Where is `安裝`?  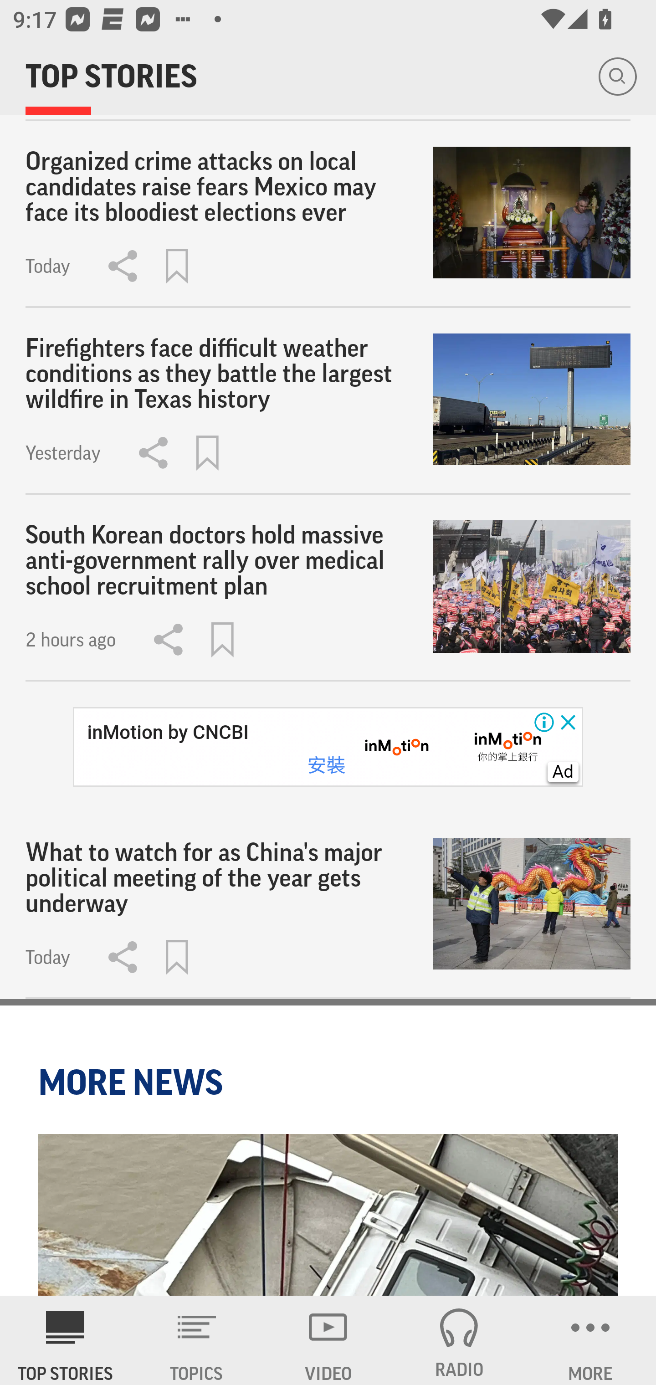 安裝 is located at coordinates (326, 765).